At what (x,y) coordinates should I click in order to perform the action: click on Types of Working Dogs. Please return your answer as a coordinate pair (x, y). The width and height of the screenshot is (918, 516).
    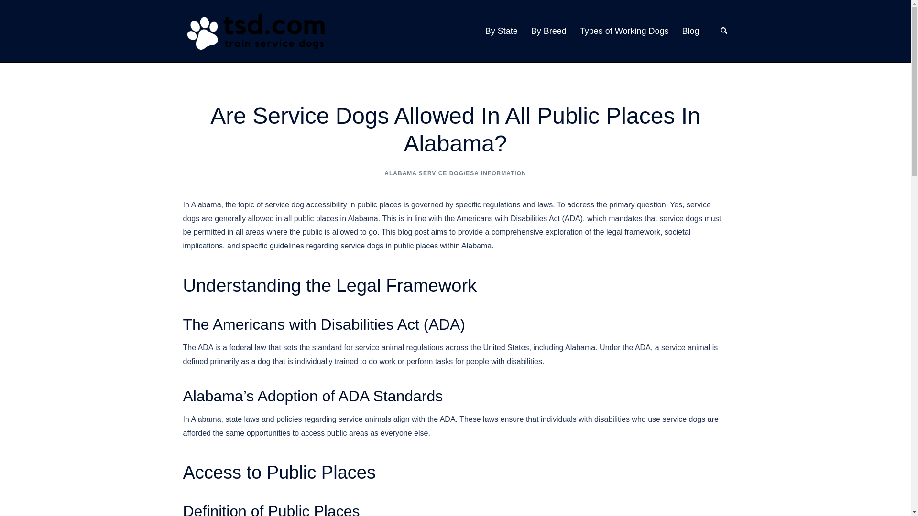
    Looking at the image, I should click on (624, 31).